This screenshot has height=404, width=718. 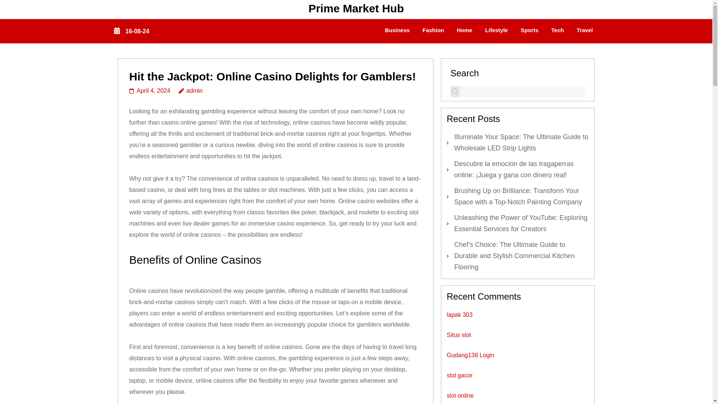 What do you see at coordinates (150, 91) in the screenshot?
I see `April 4, 2024` at bounding box center [150, 91].